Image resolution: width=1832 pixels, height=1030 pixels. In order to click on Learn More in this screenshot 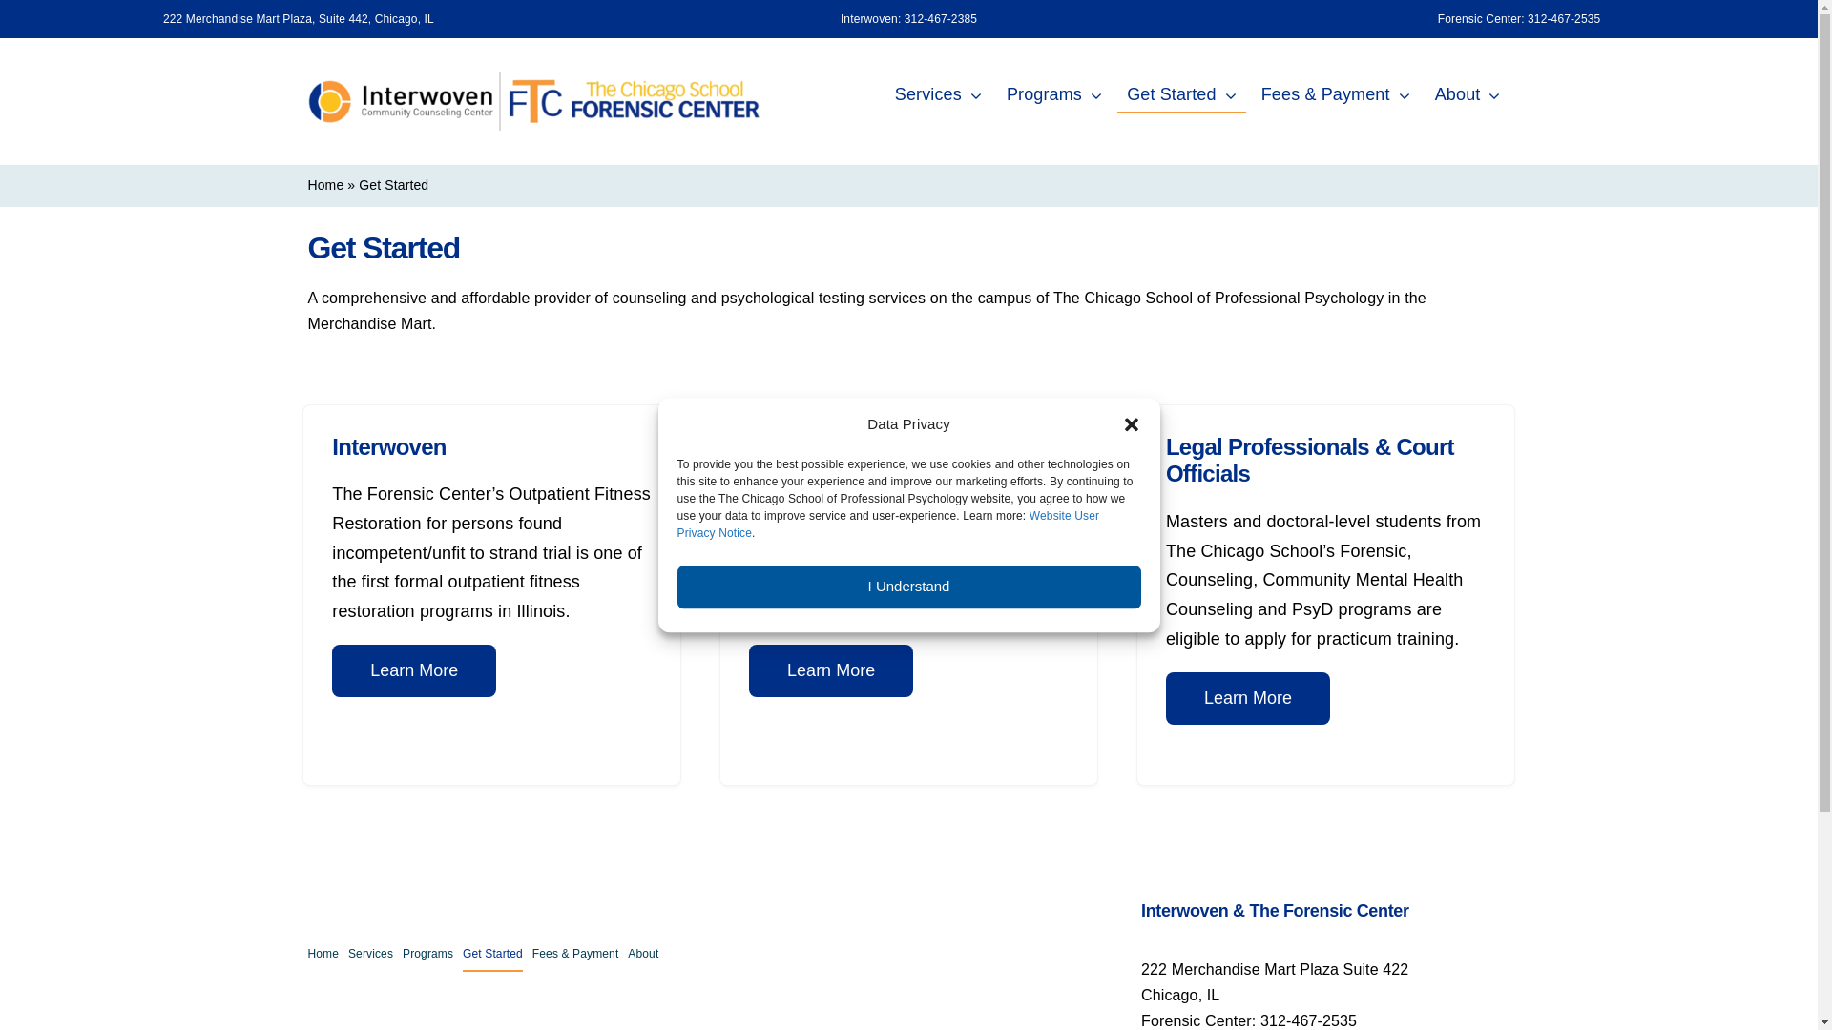, I will do `click(831, 671)`.